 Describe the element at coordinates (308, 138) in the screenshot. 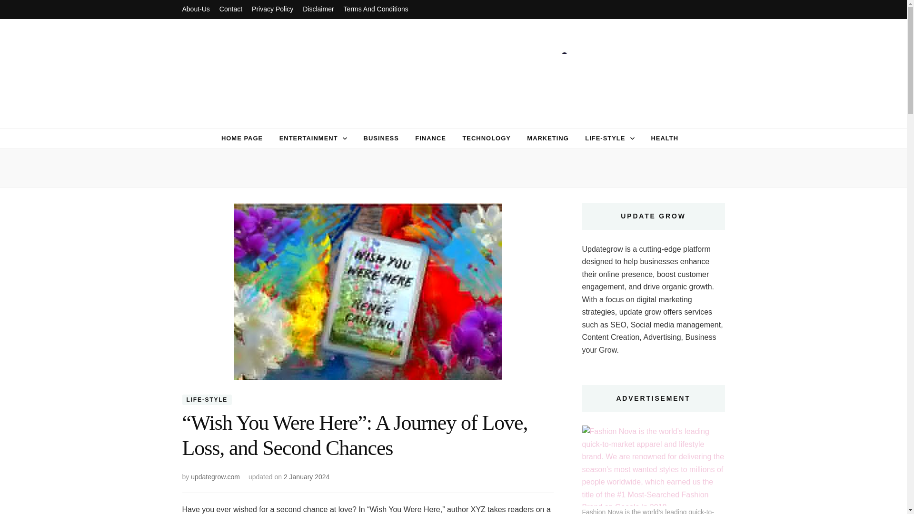

I see `ENTERTAINMENT` at that location.